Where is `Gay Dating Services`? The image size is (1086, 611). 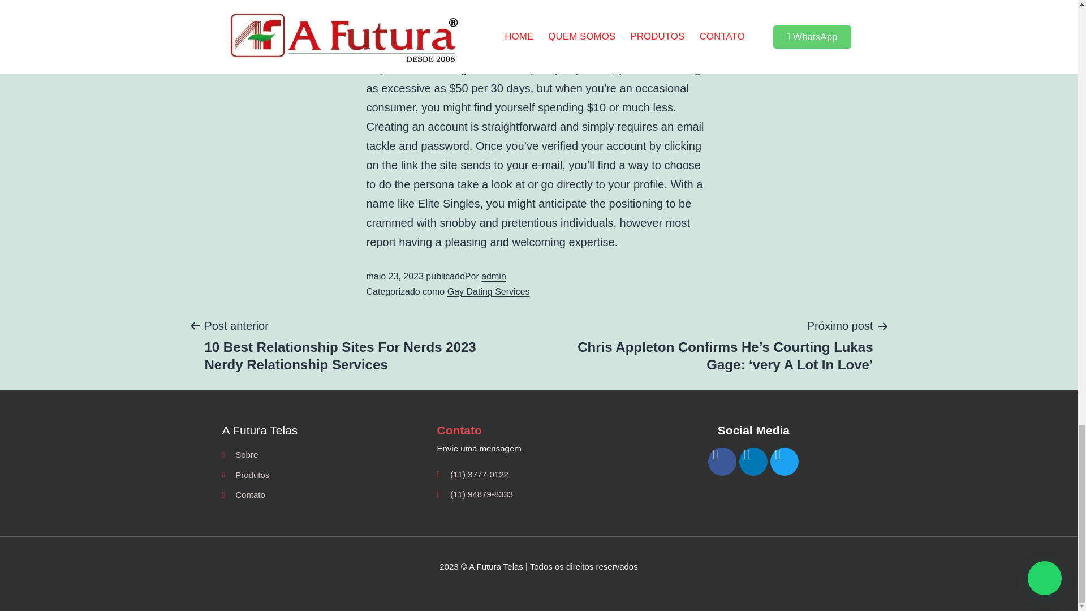
Gay Dating Services is located at coordinates (489, 291).